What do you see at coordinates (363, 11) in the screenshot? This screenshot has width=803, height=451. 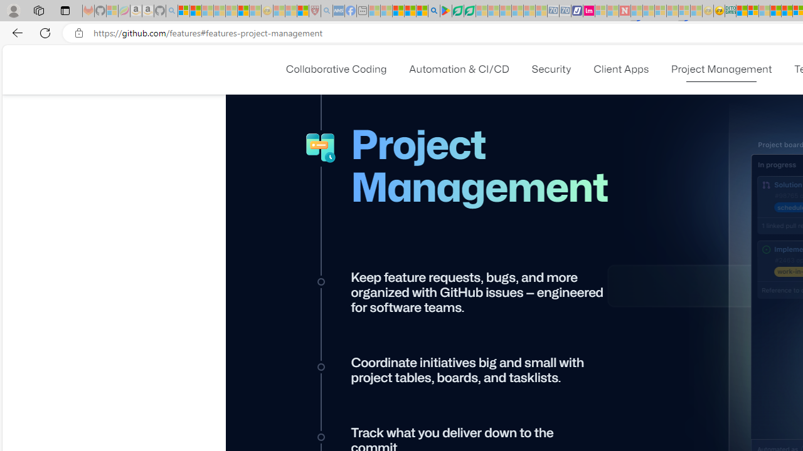 I see `New tab - Sleeping` at bounding box center [363, 11].